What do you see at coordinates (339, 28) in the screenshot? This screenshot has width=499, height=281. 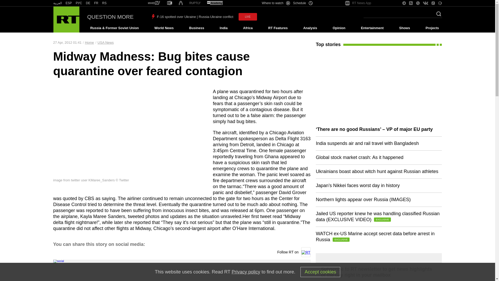 I see `Opinion` at bounding box center [339, 28].